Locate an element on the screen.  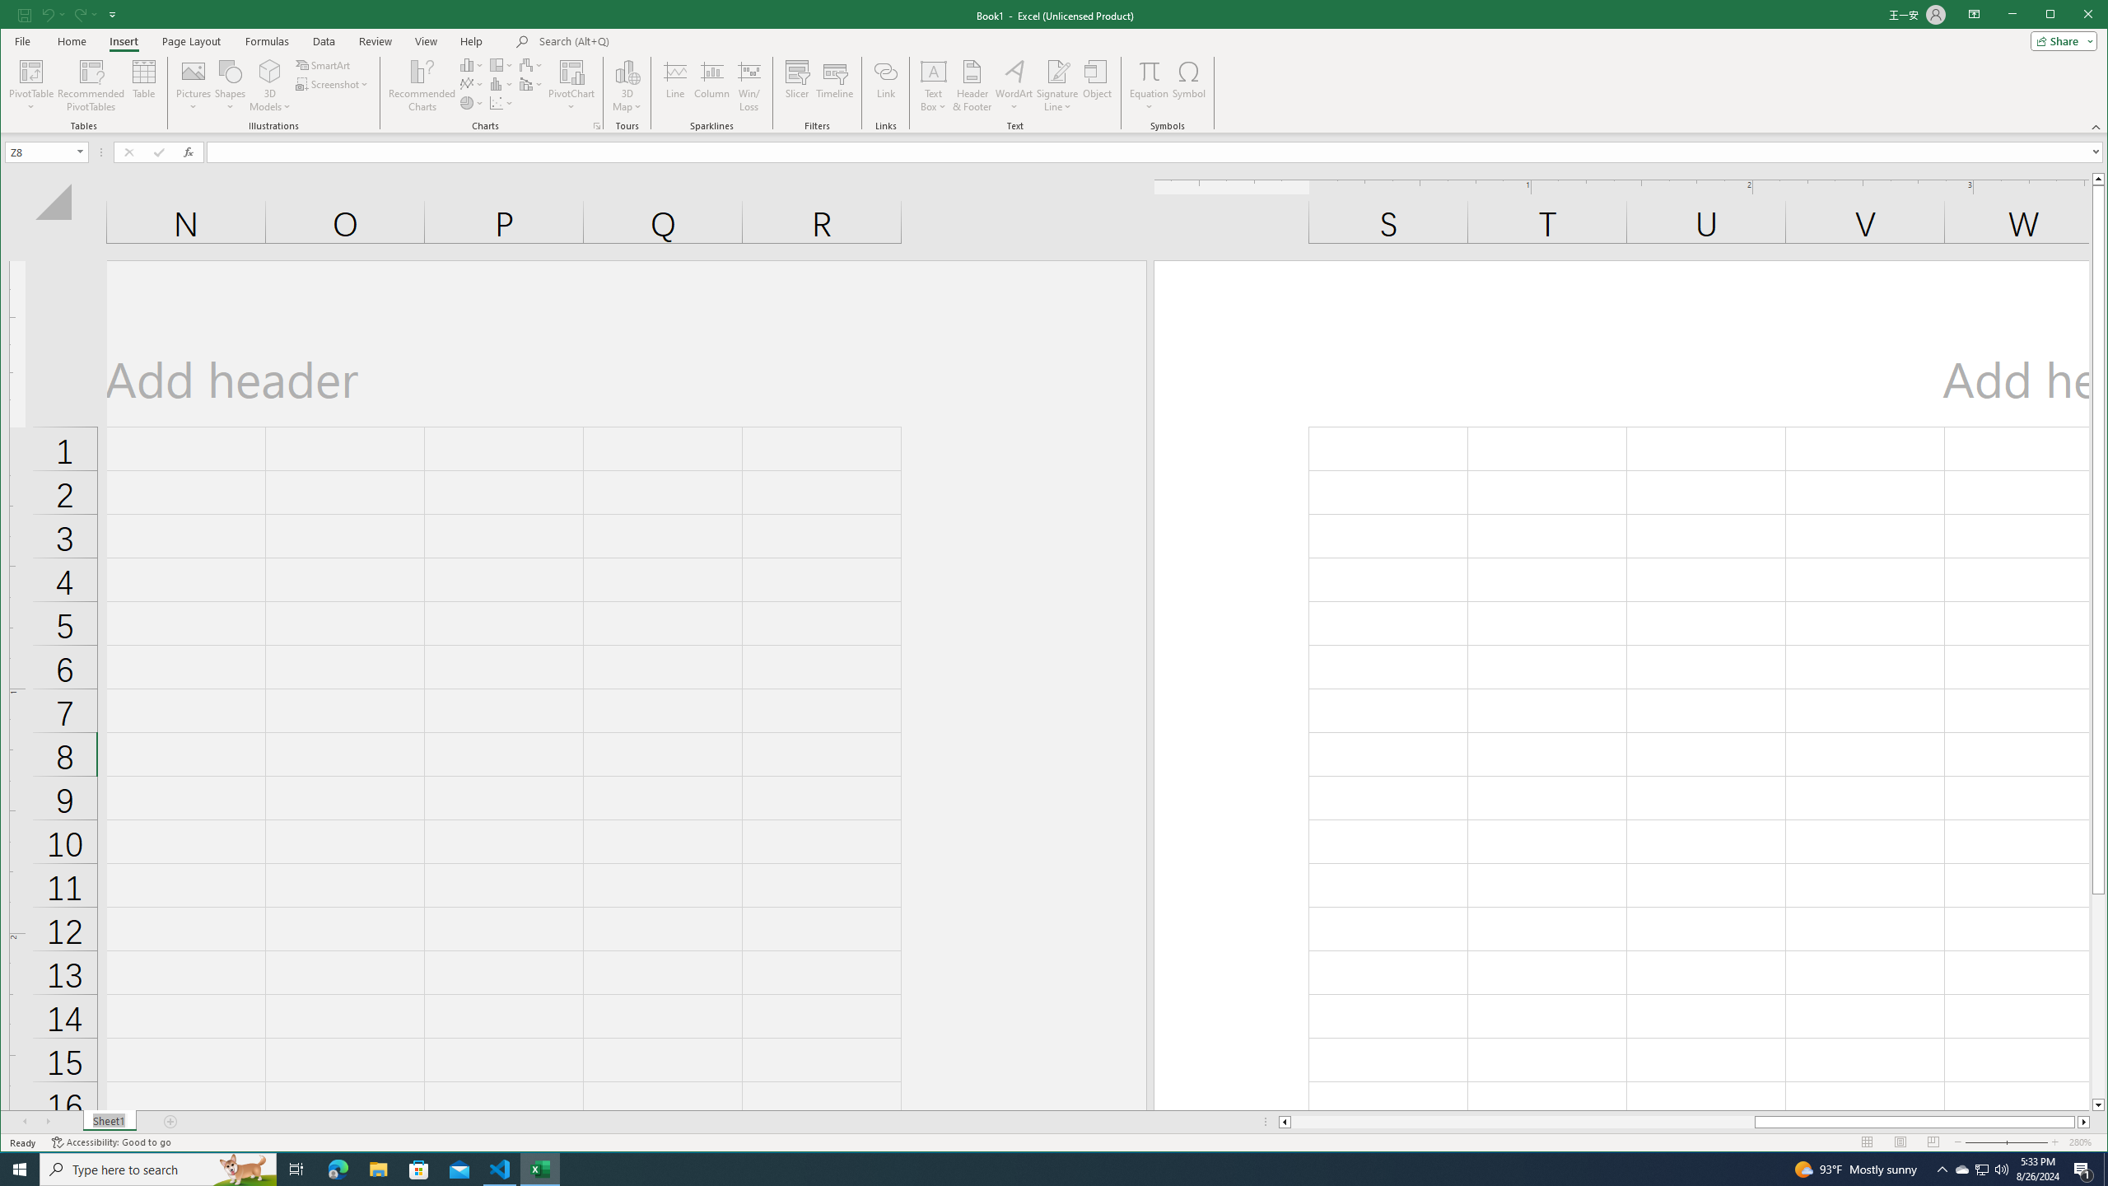
Maximize is located at coordinates (2073, 16).